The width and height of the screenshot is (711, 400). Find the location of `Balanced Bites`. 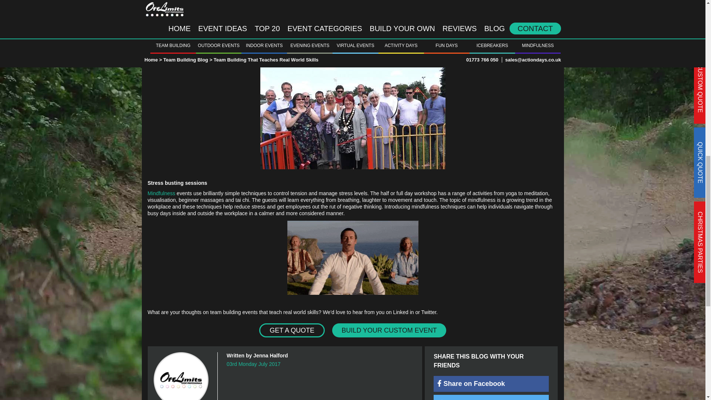

Balanced Bites is located at coordinates (533, 1).